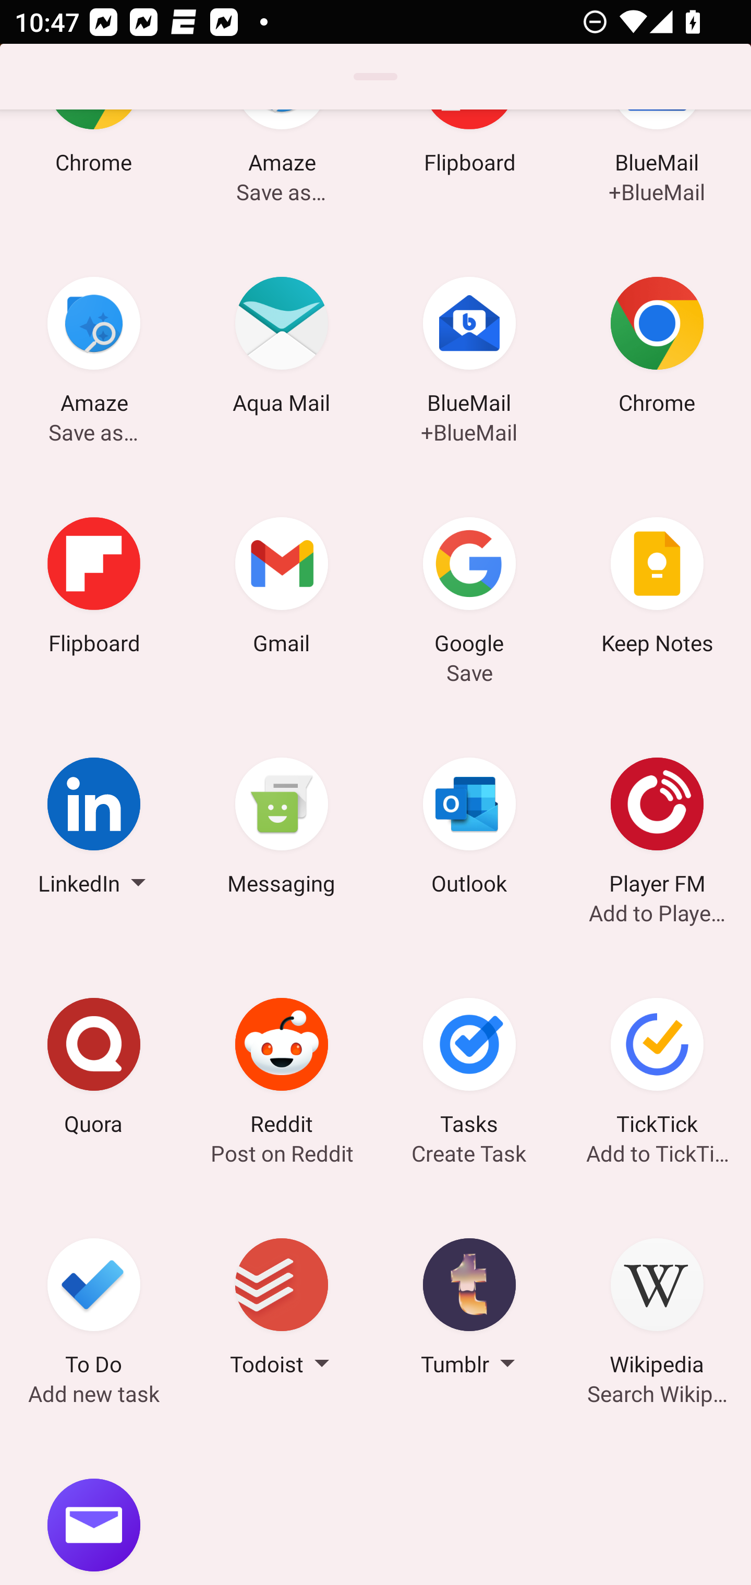  Describe the element at coordinates (657, 588) in the screenshot. I see `Keep Notes` at that location.